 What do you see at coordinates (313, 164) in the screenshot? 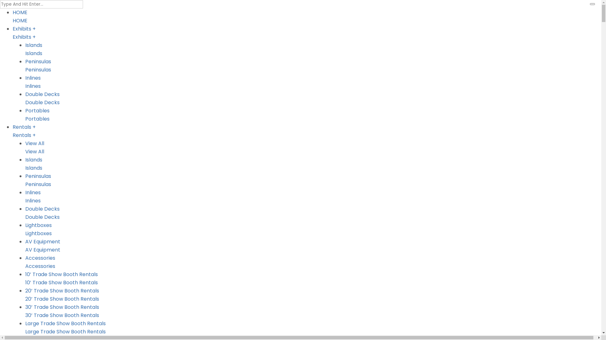
I see `Islands
Islands` at bounding box center [313, 164].